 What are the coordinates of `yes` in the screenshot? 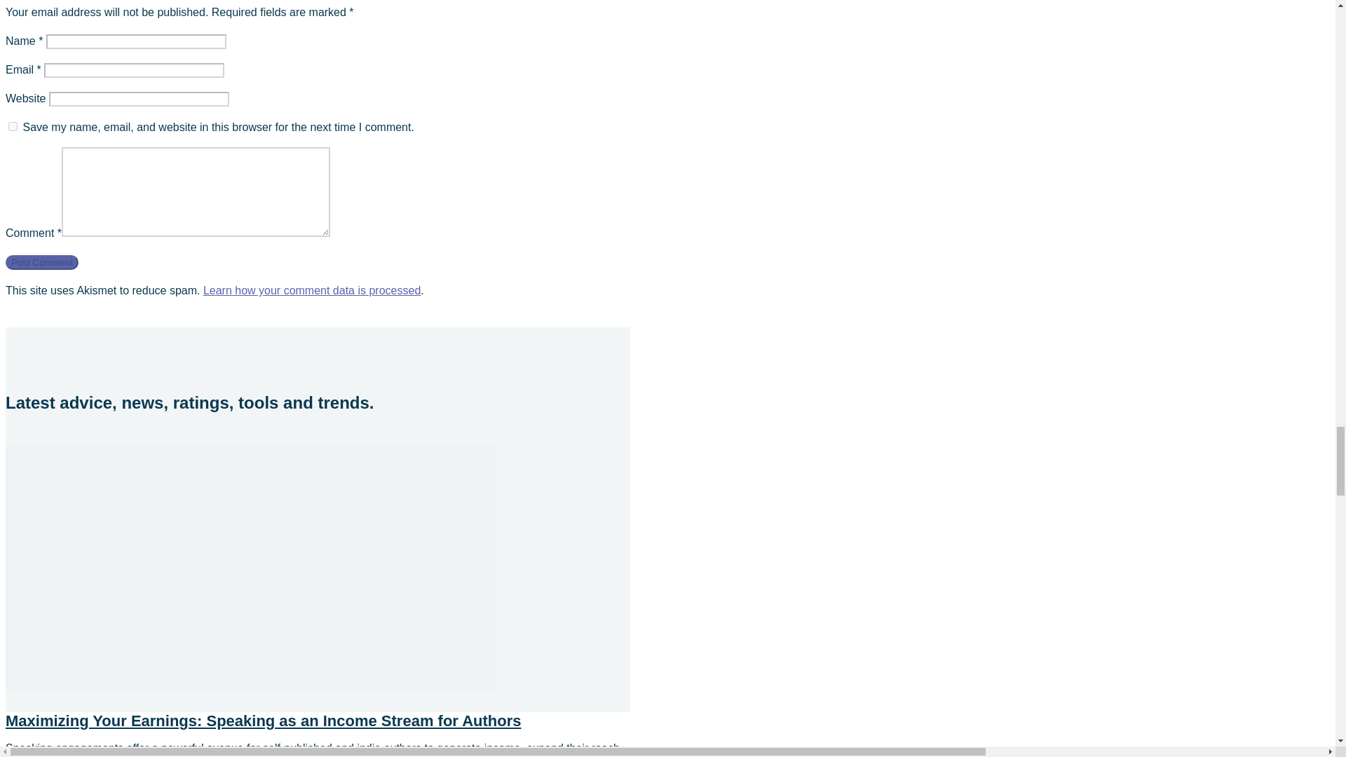 It's located at (13, 126).